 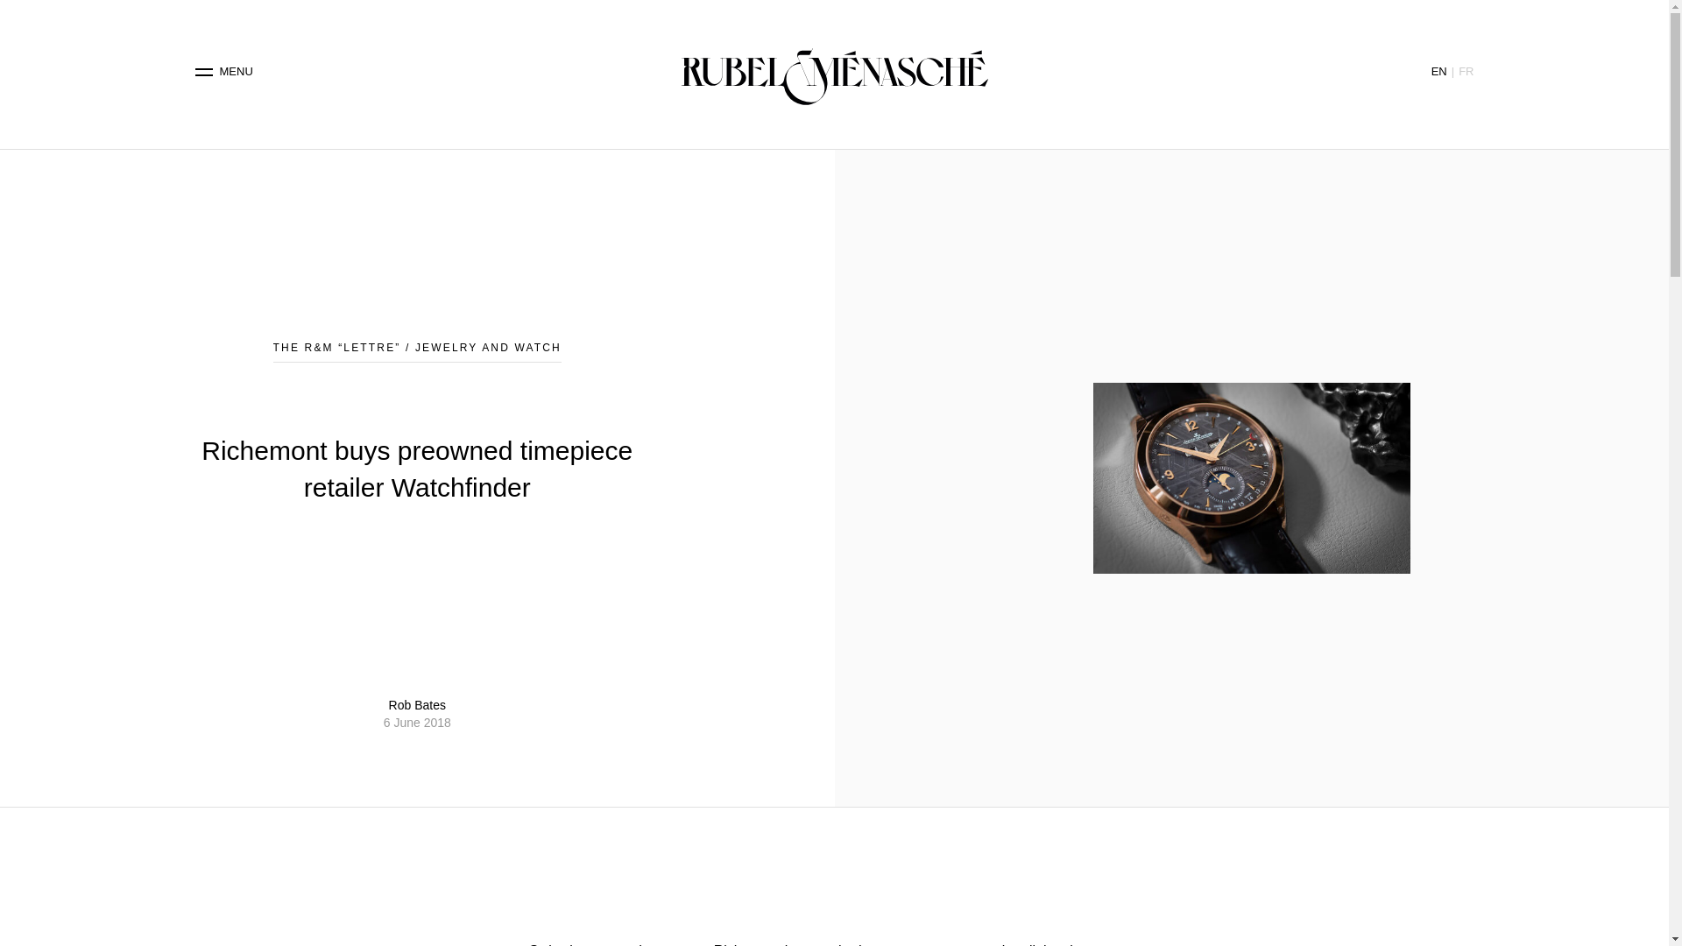 What do you see at coordinates (224, 72) in the screenshot?
I see `MENU` at bounding box center [224, 72].